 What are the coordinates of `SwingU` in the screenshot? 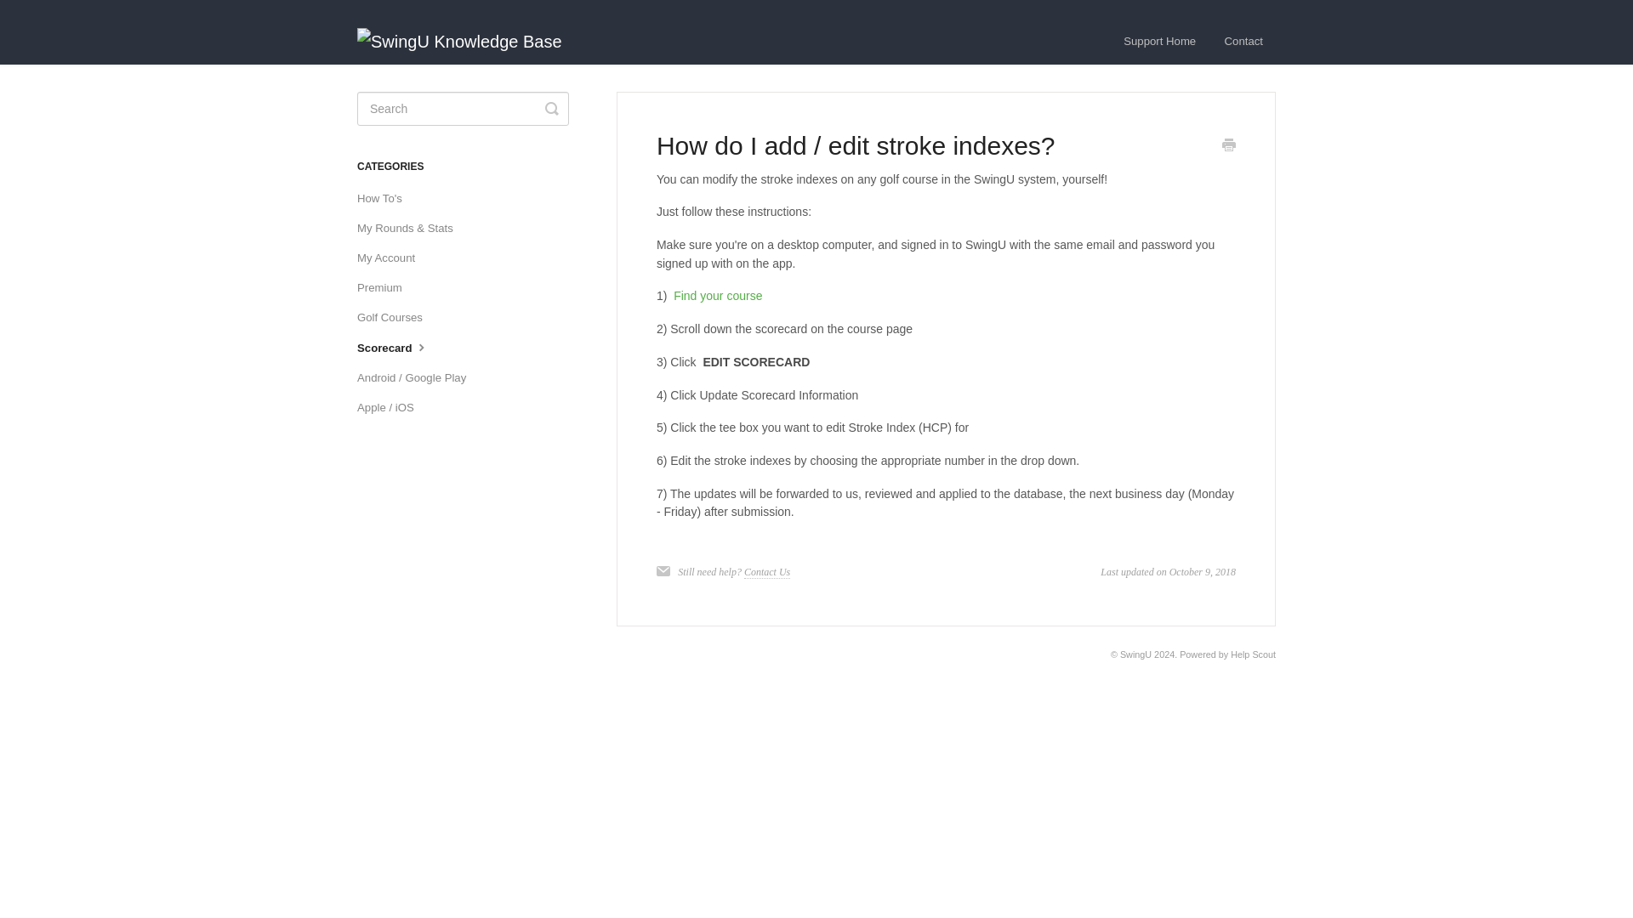 It's located at (1135, 654).